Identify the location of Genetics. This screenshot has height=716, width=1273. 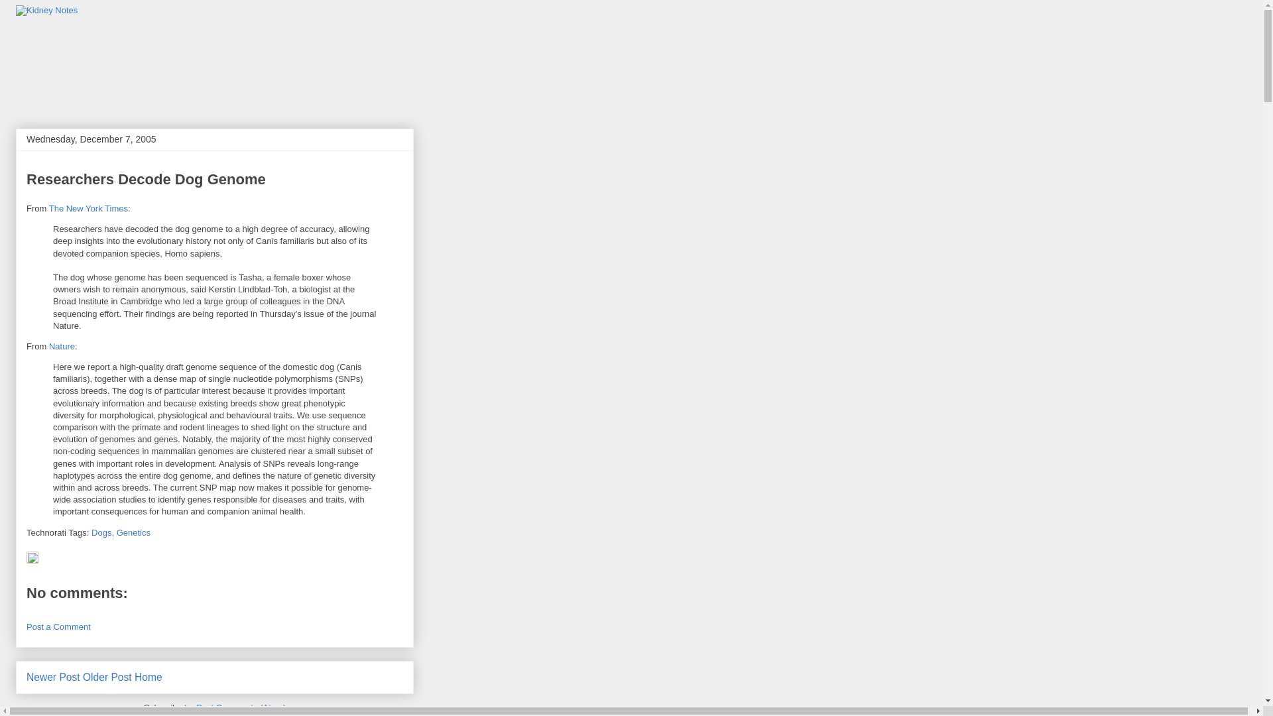
(133, 532).